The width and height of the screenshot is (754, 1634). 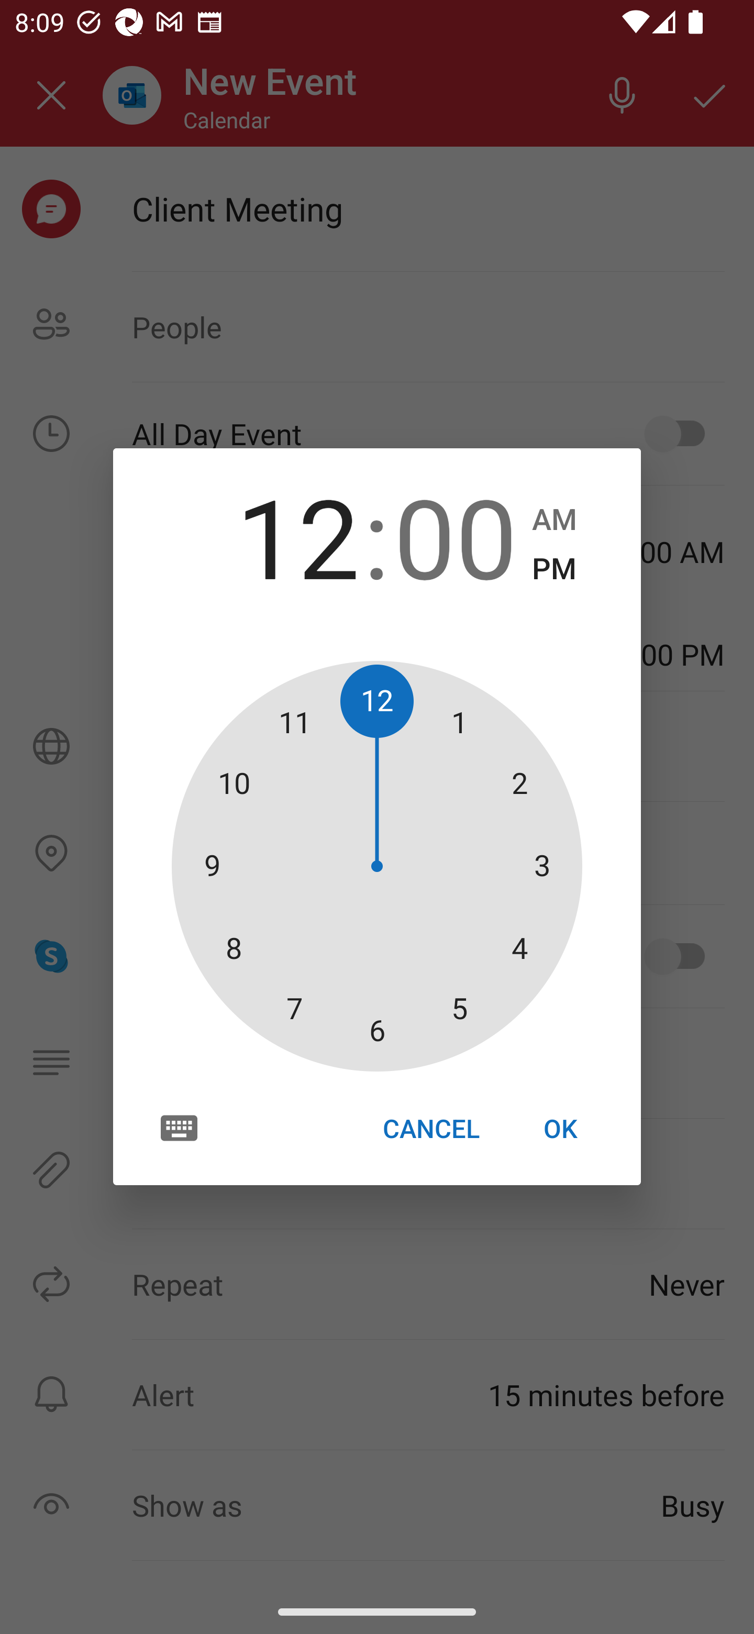 I want to click on Switch to text input mode for the time input., so click(x=179, y=1127).